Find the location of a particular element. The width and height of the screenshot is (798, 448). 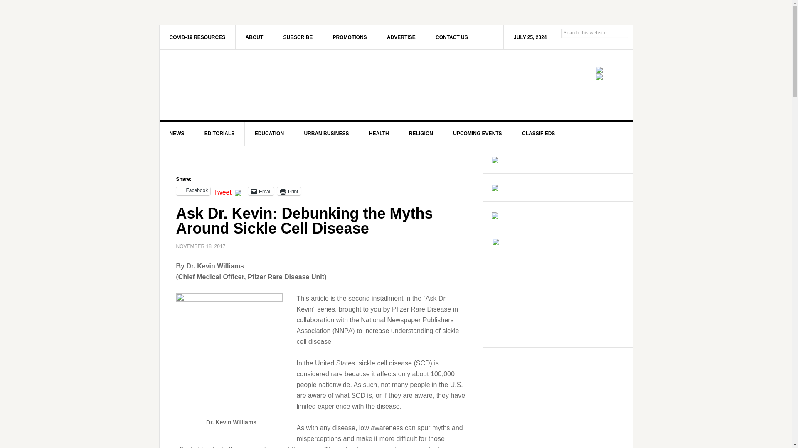

Click to email a link to a friend is located at coordinates (261, 191).